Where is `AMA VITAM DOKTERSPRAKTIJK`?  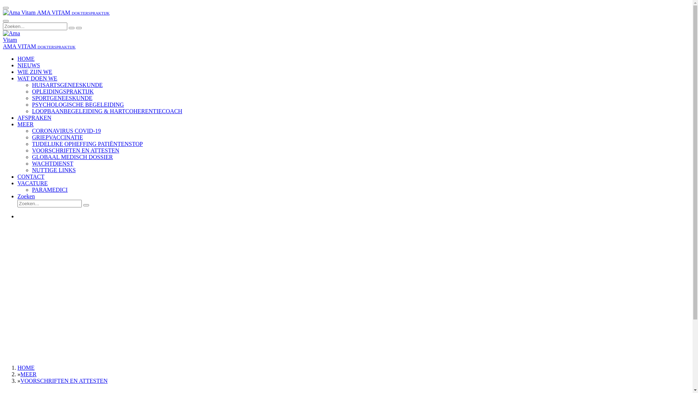
AMA VITAM DOKTERSPRAKTIJK is located at coordinates (39, 47).